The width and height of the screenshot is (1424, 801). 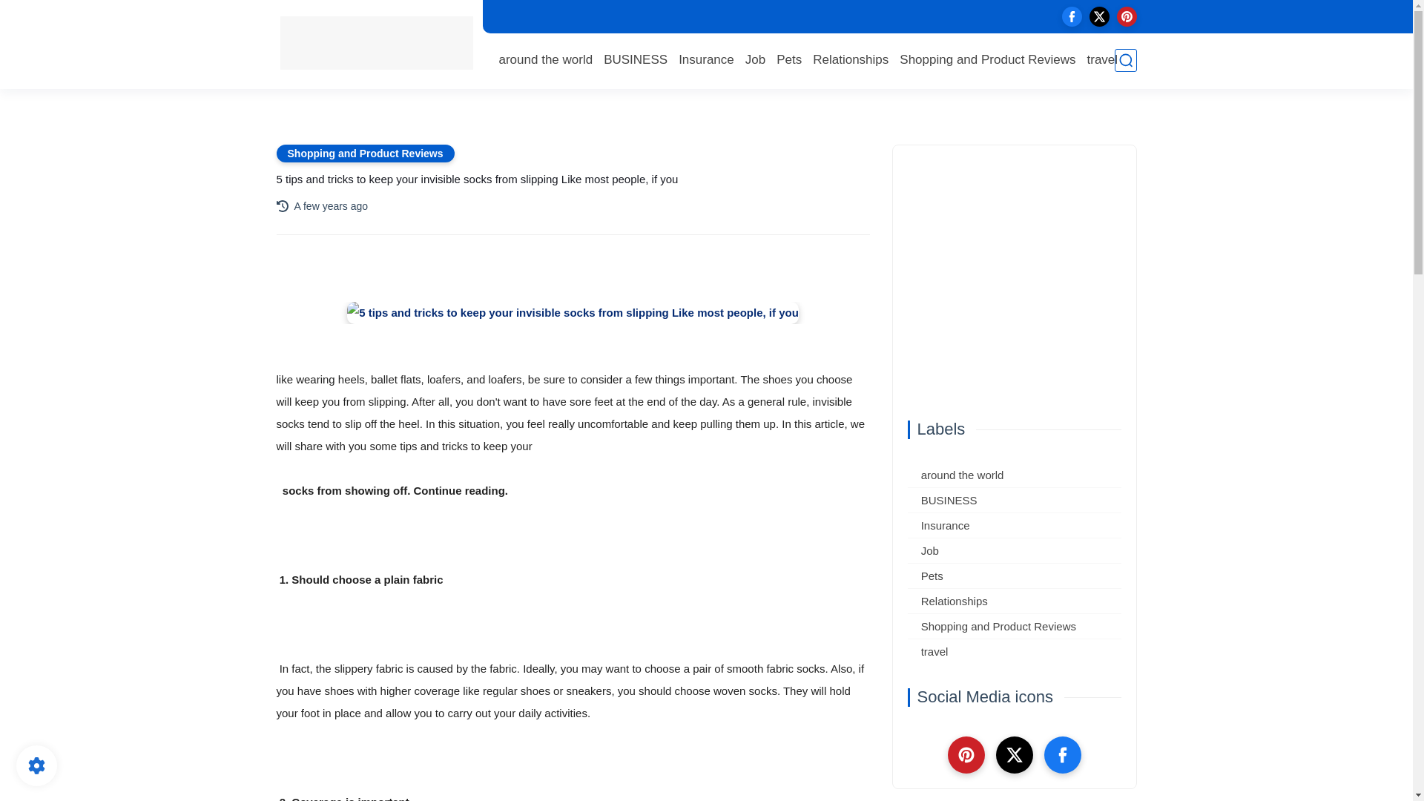 I want to click on Shopping and Product Reviews, so click(x=365, y=154).